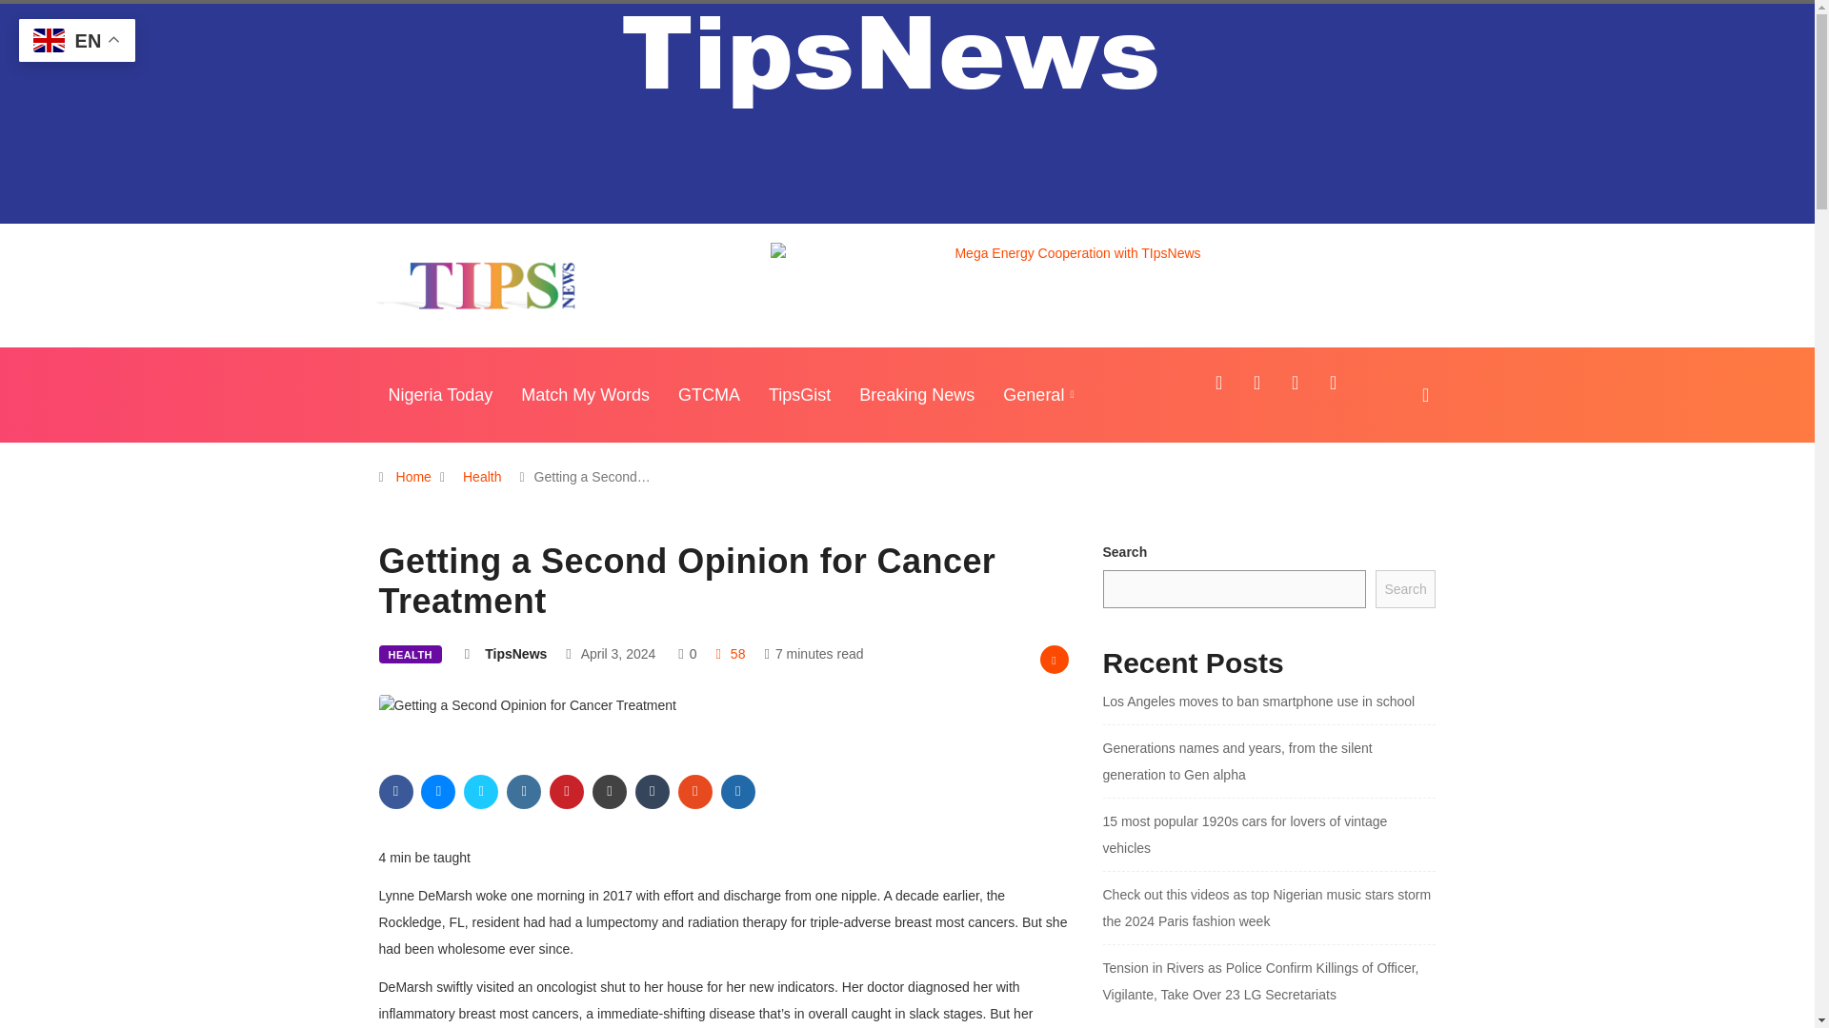  What do you see at coordinates (410, 654) in the screenshot?
I see `HEALTH` at bounding box center [410, 654].